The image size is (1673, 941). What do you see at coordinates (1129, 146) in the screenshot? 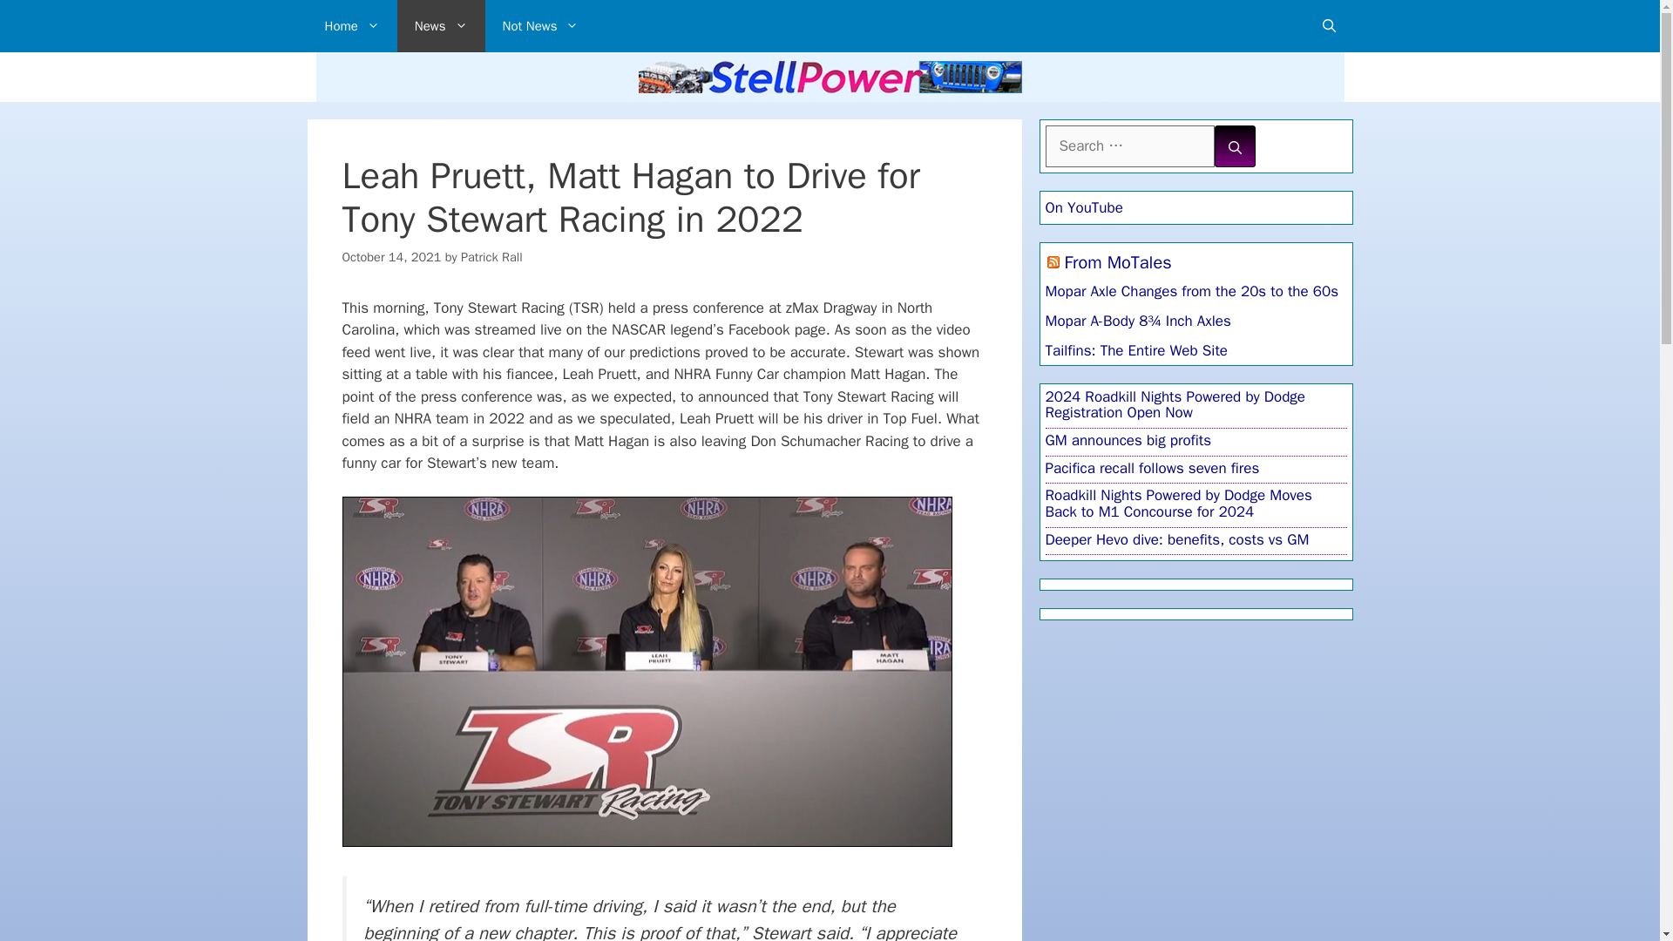
I see `Search for:` at bounding box center [1129, 146].